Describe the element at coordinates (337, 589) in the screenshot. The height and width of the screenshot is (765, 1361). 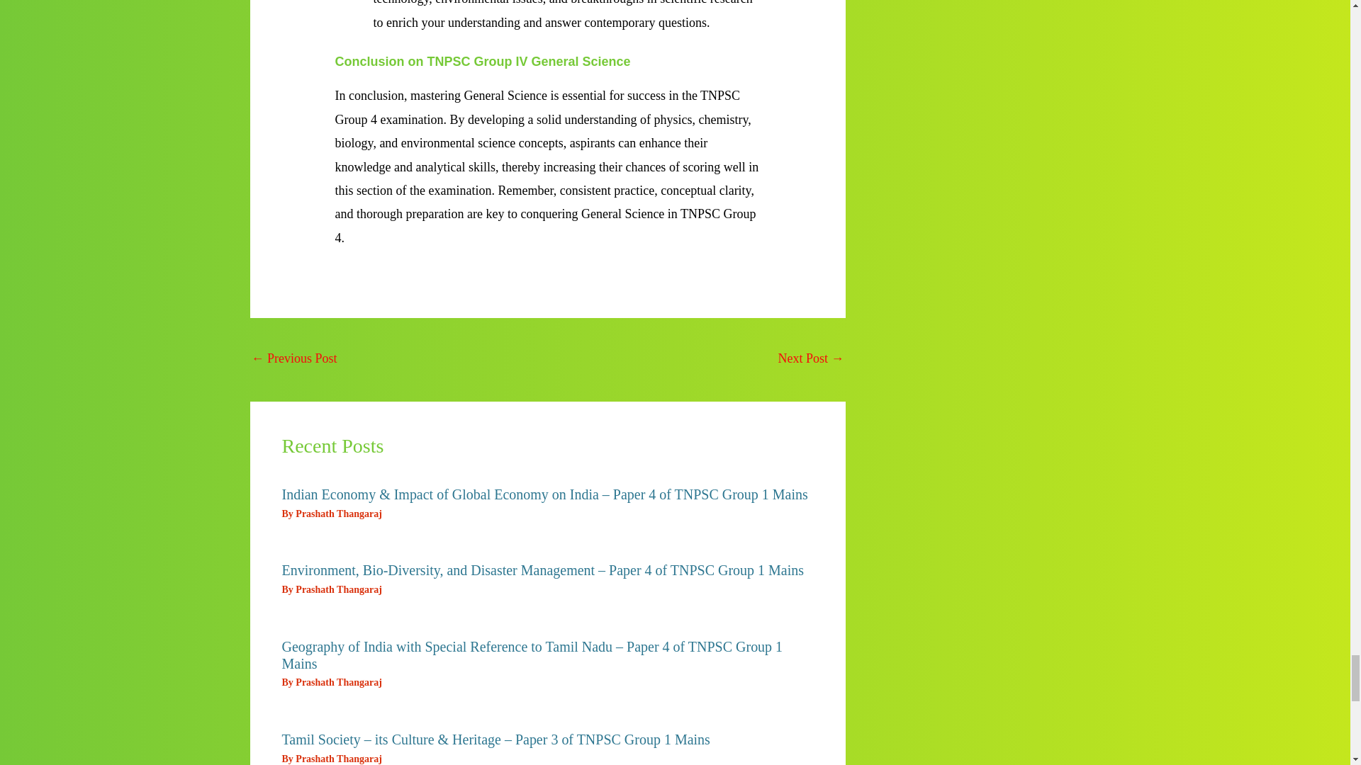
I see `View all posts by Prashath Thangaraj` at that location.